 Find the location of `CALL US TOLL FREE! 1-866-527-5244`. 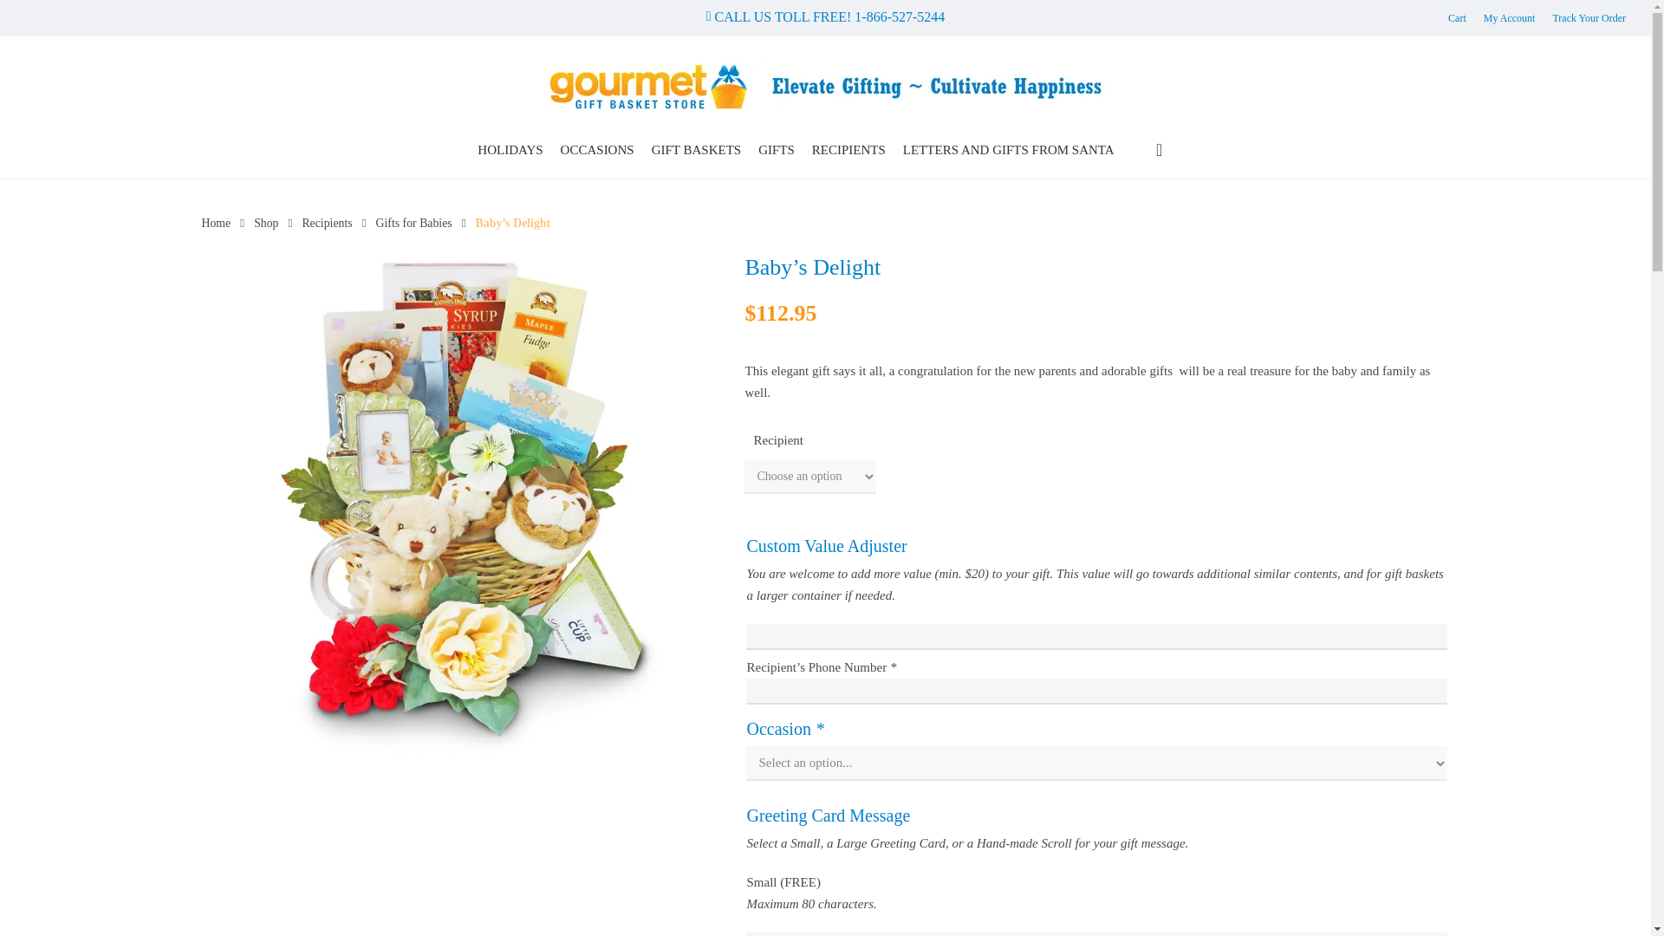

CALL US TOLL FREE! 1-866-527-5244 is located at coordinates (825, 16).